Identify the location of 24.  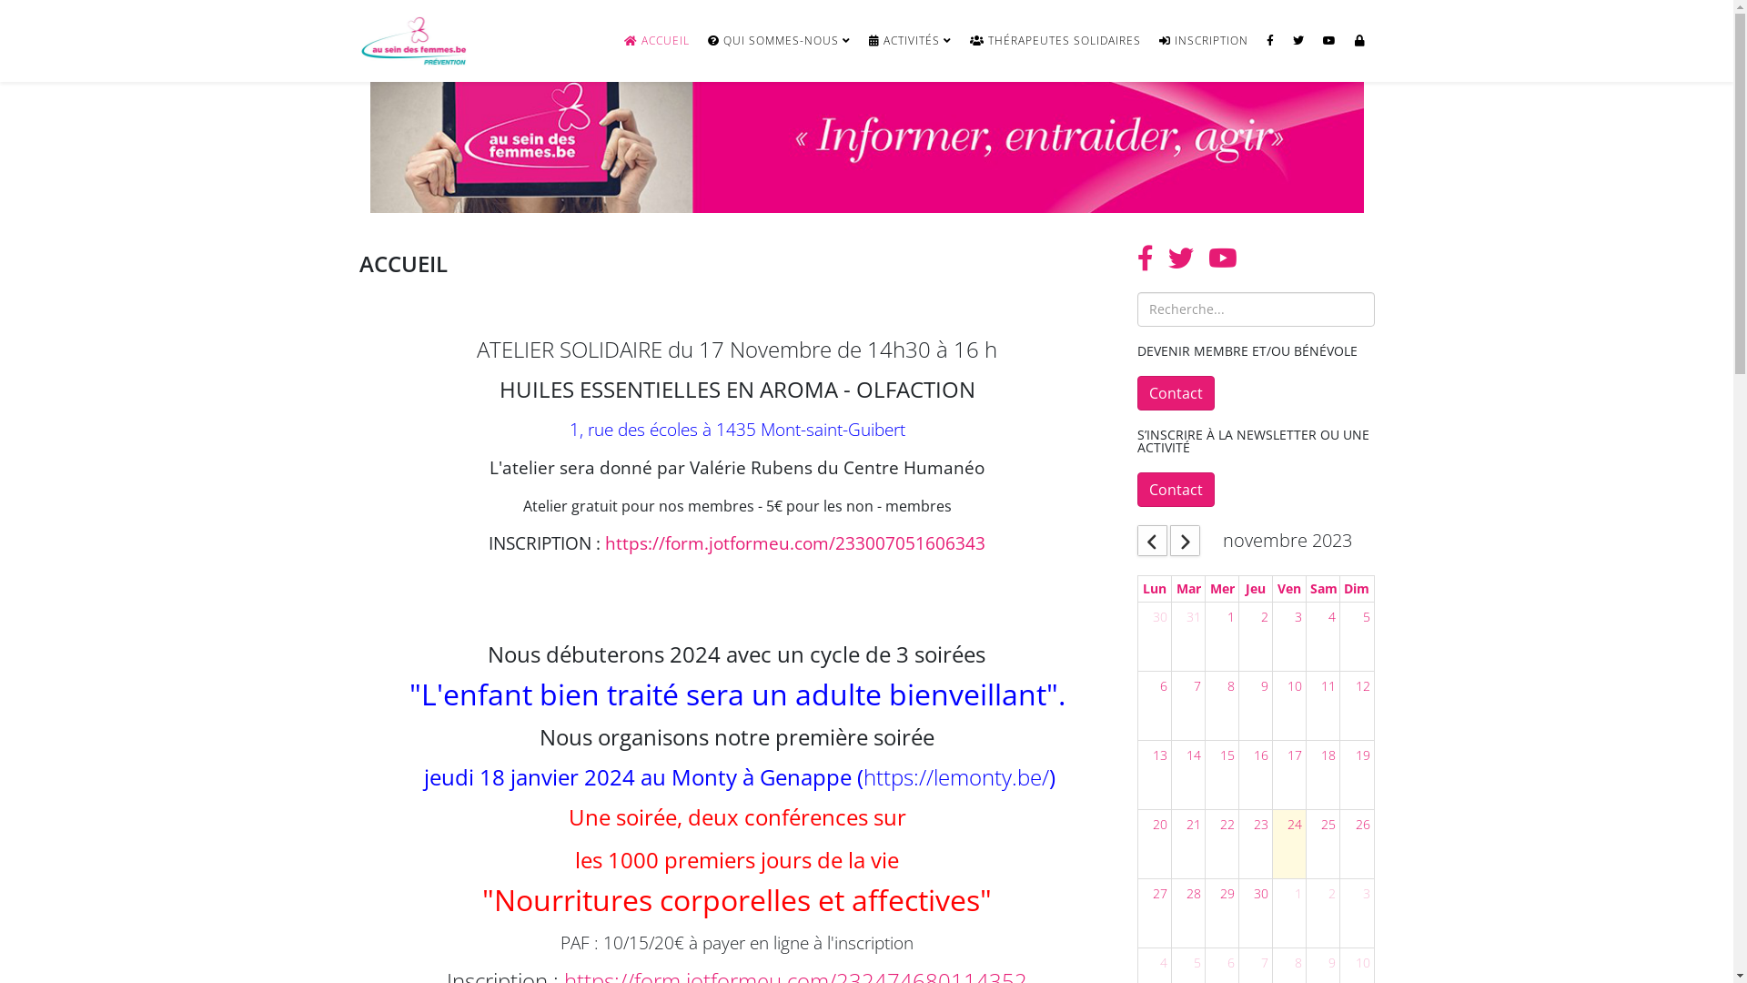
(1295, 825).